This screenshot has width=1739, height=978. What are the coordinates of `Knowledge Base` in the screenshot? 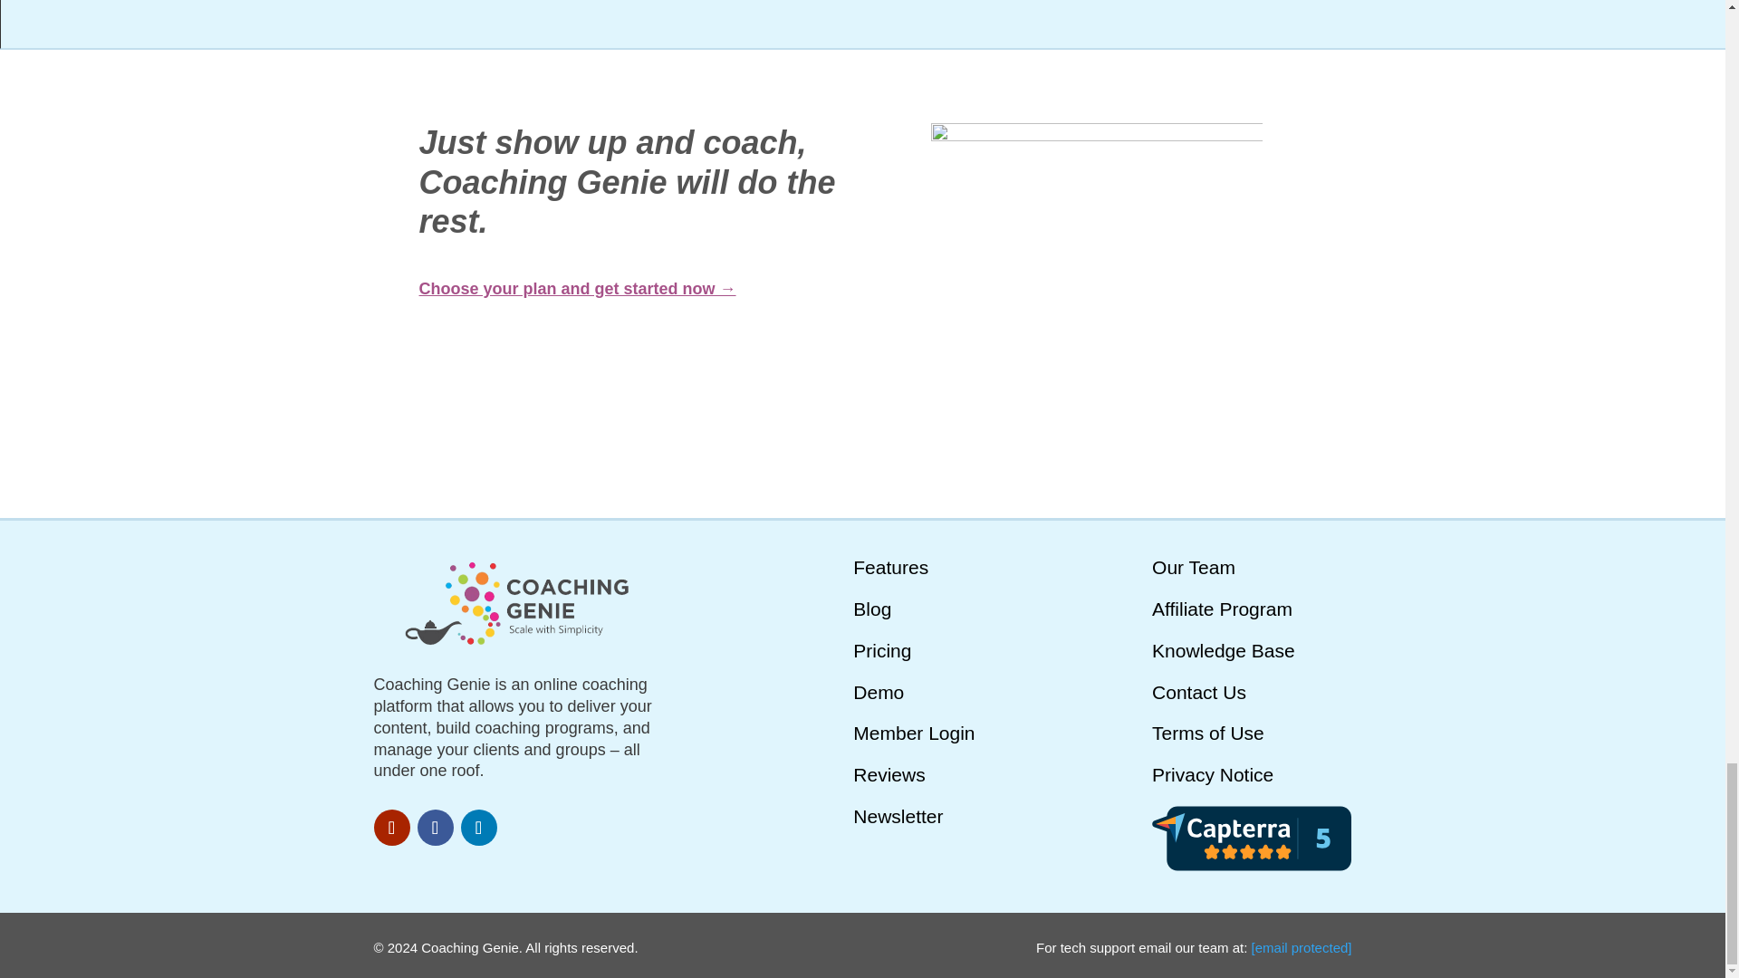 It's located at (1223, 650).